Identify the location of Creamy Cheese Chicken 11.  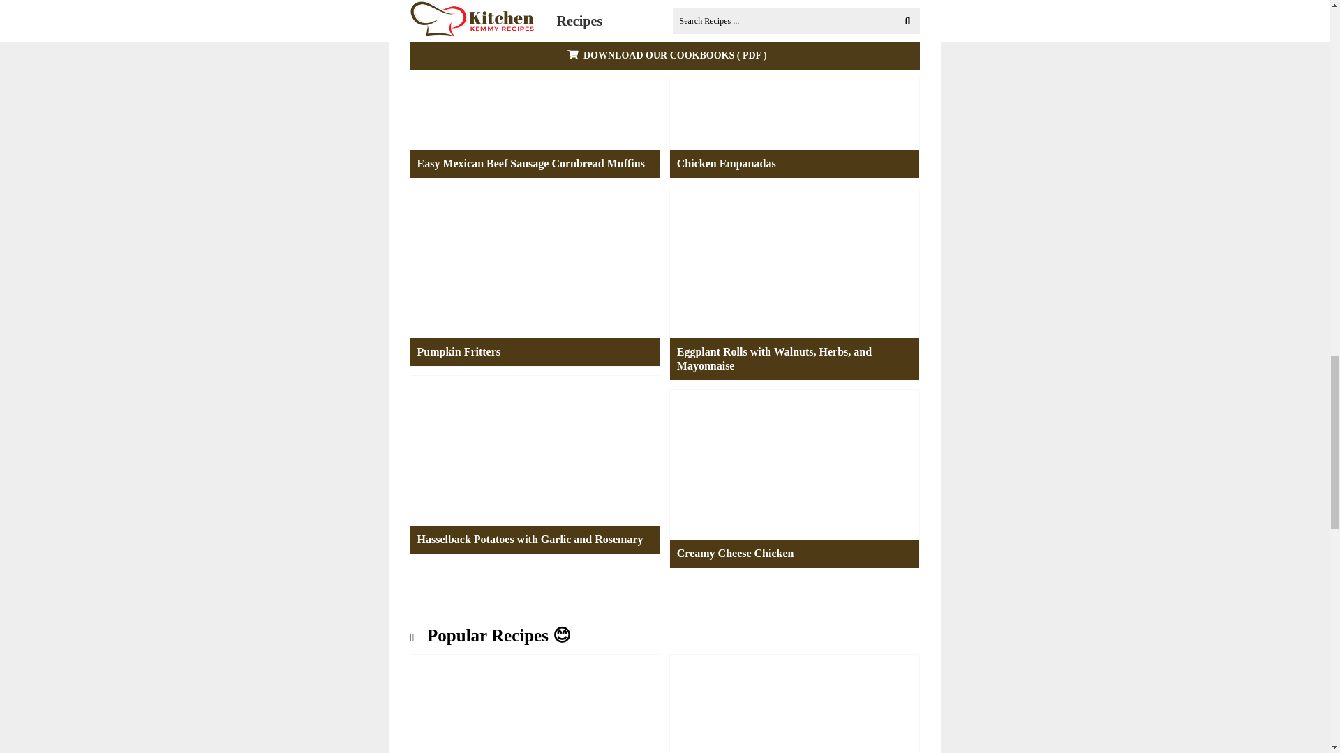
(794, 464).